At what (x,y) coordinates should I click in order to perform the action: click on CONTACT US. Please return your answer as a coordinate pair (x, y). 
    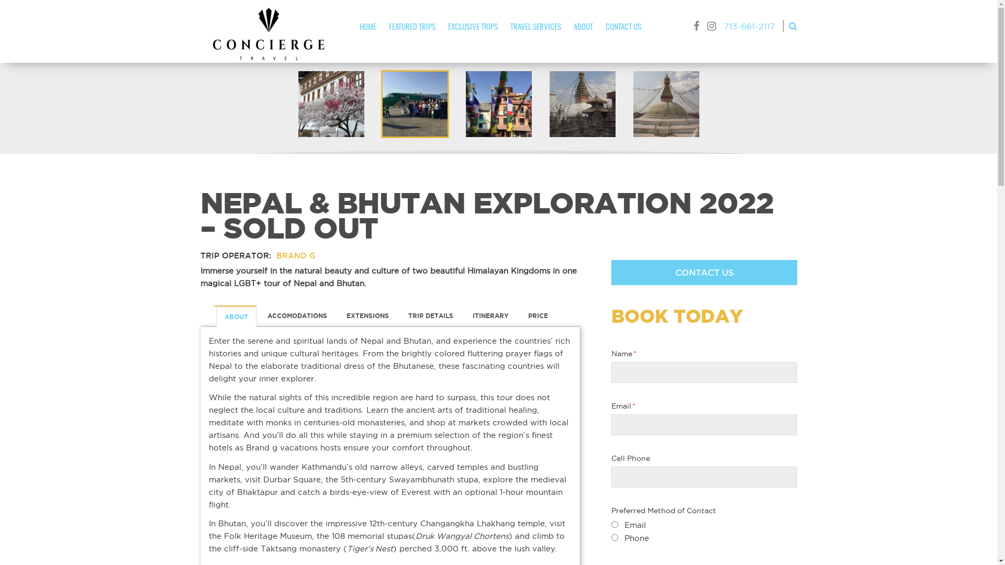
    Looking at the image, I should click on (705, 273).